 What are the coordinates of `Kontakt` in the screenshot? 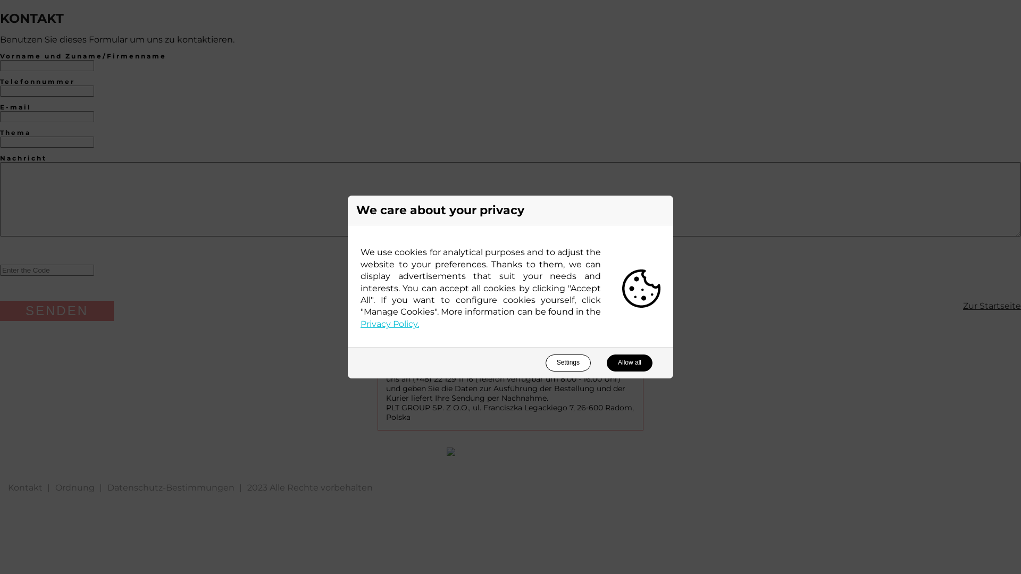 It's located at (26, 488).